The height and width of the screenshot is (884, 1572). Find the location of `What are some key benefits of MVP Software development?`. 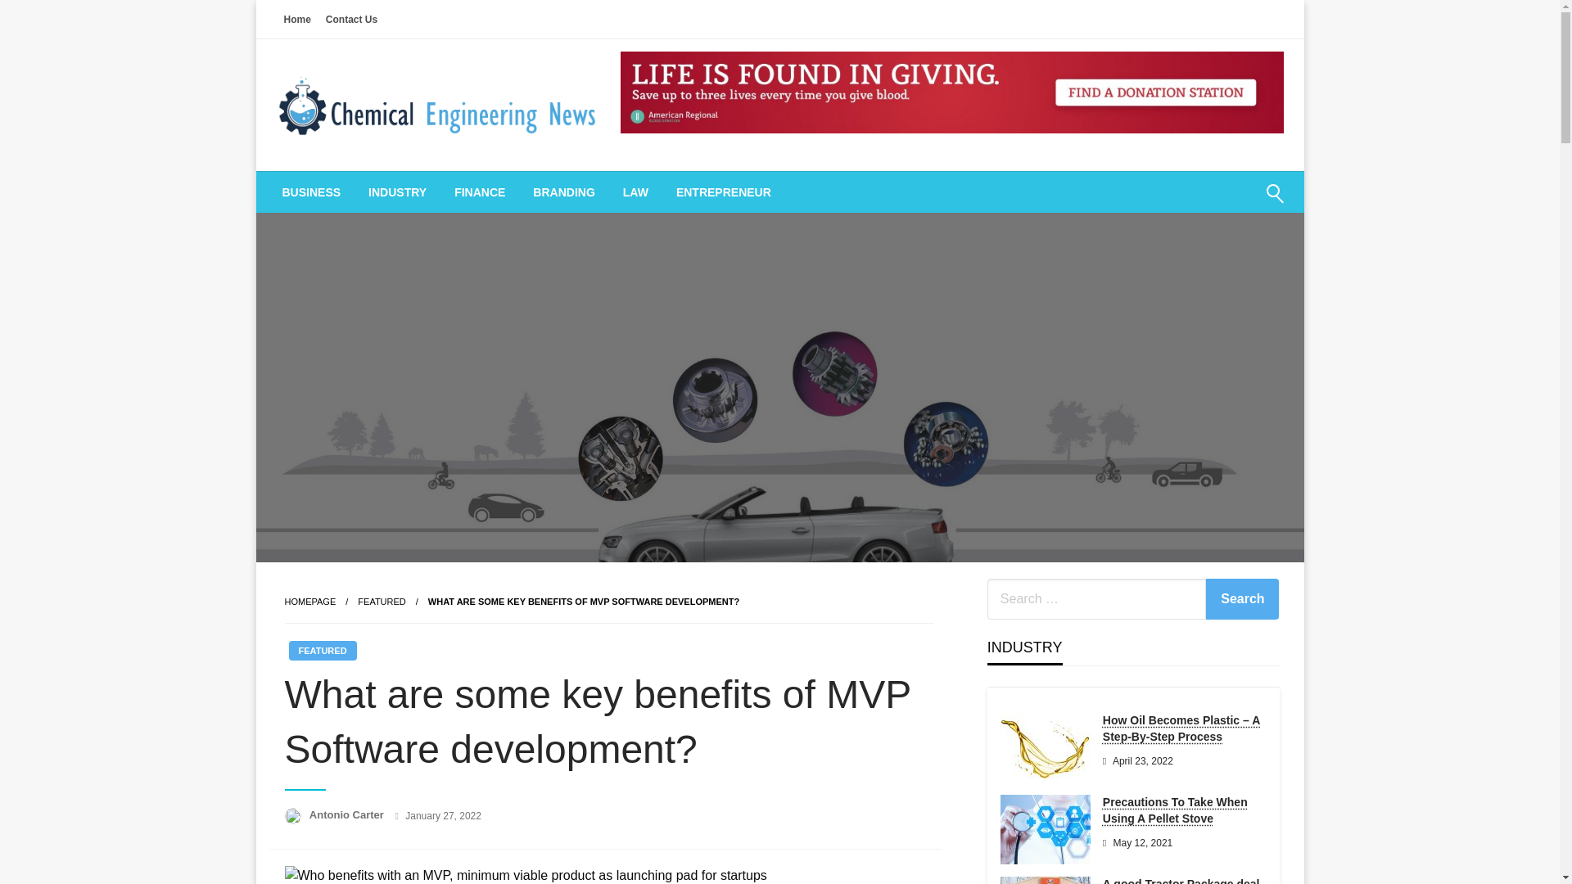

What are some key benefits of MVP Software development? is located at coordinates (583, 601).